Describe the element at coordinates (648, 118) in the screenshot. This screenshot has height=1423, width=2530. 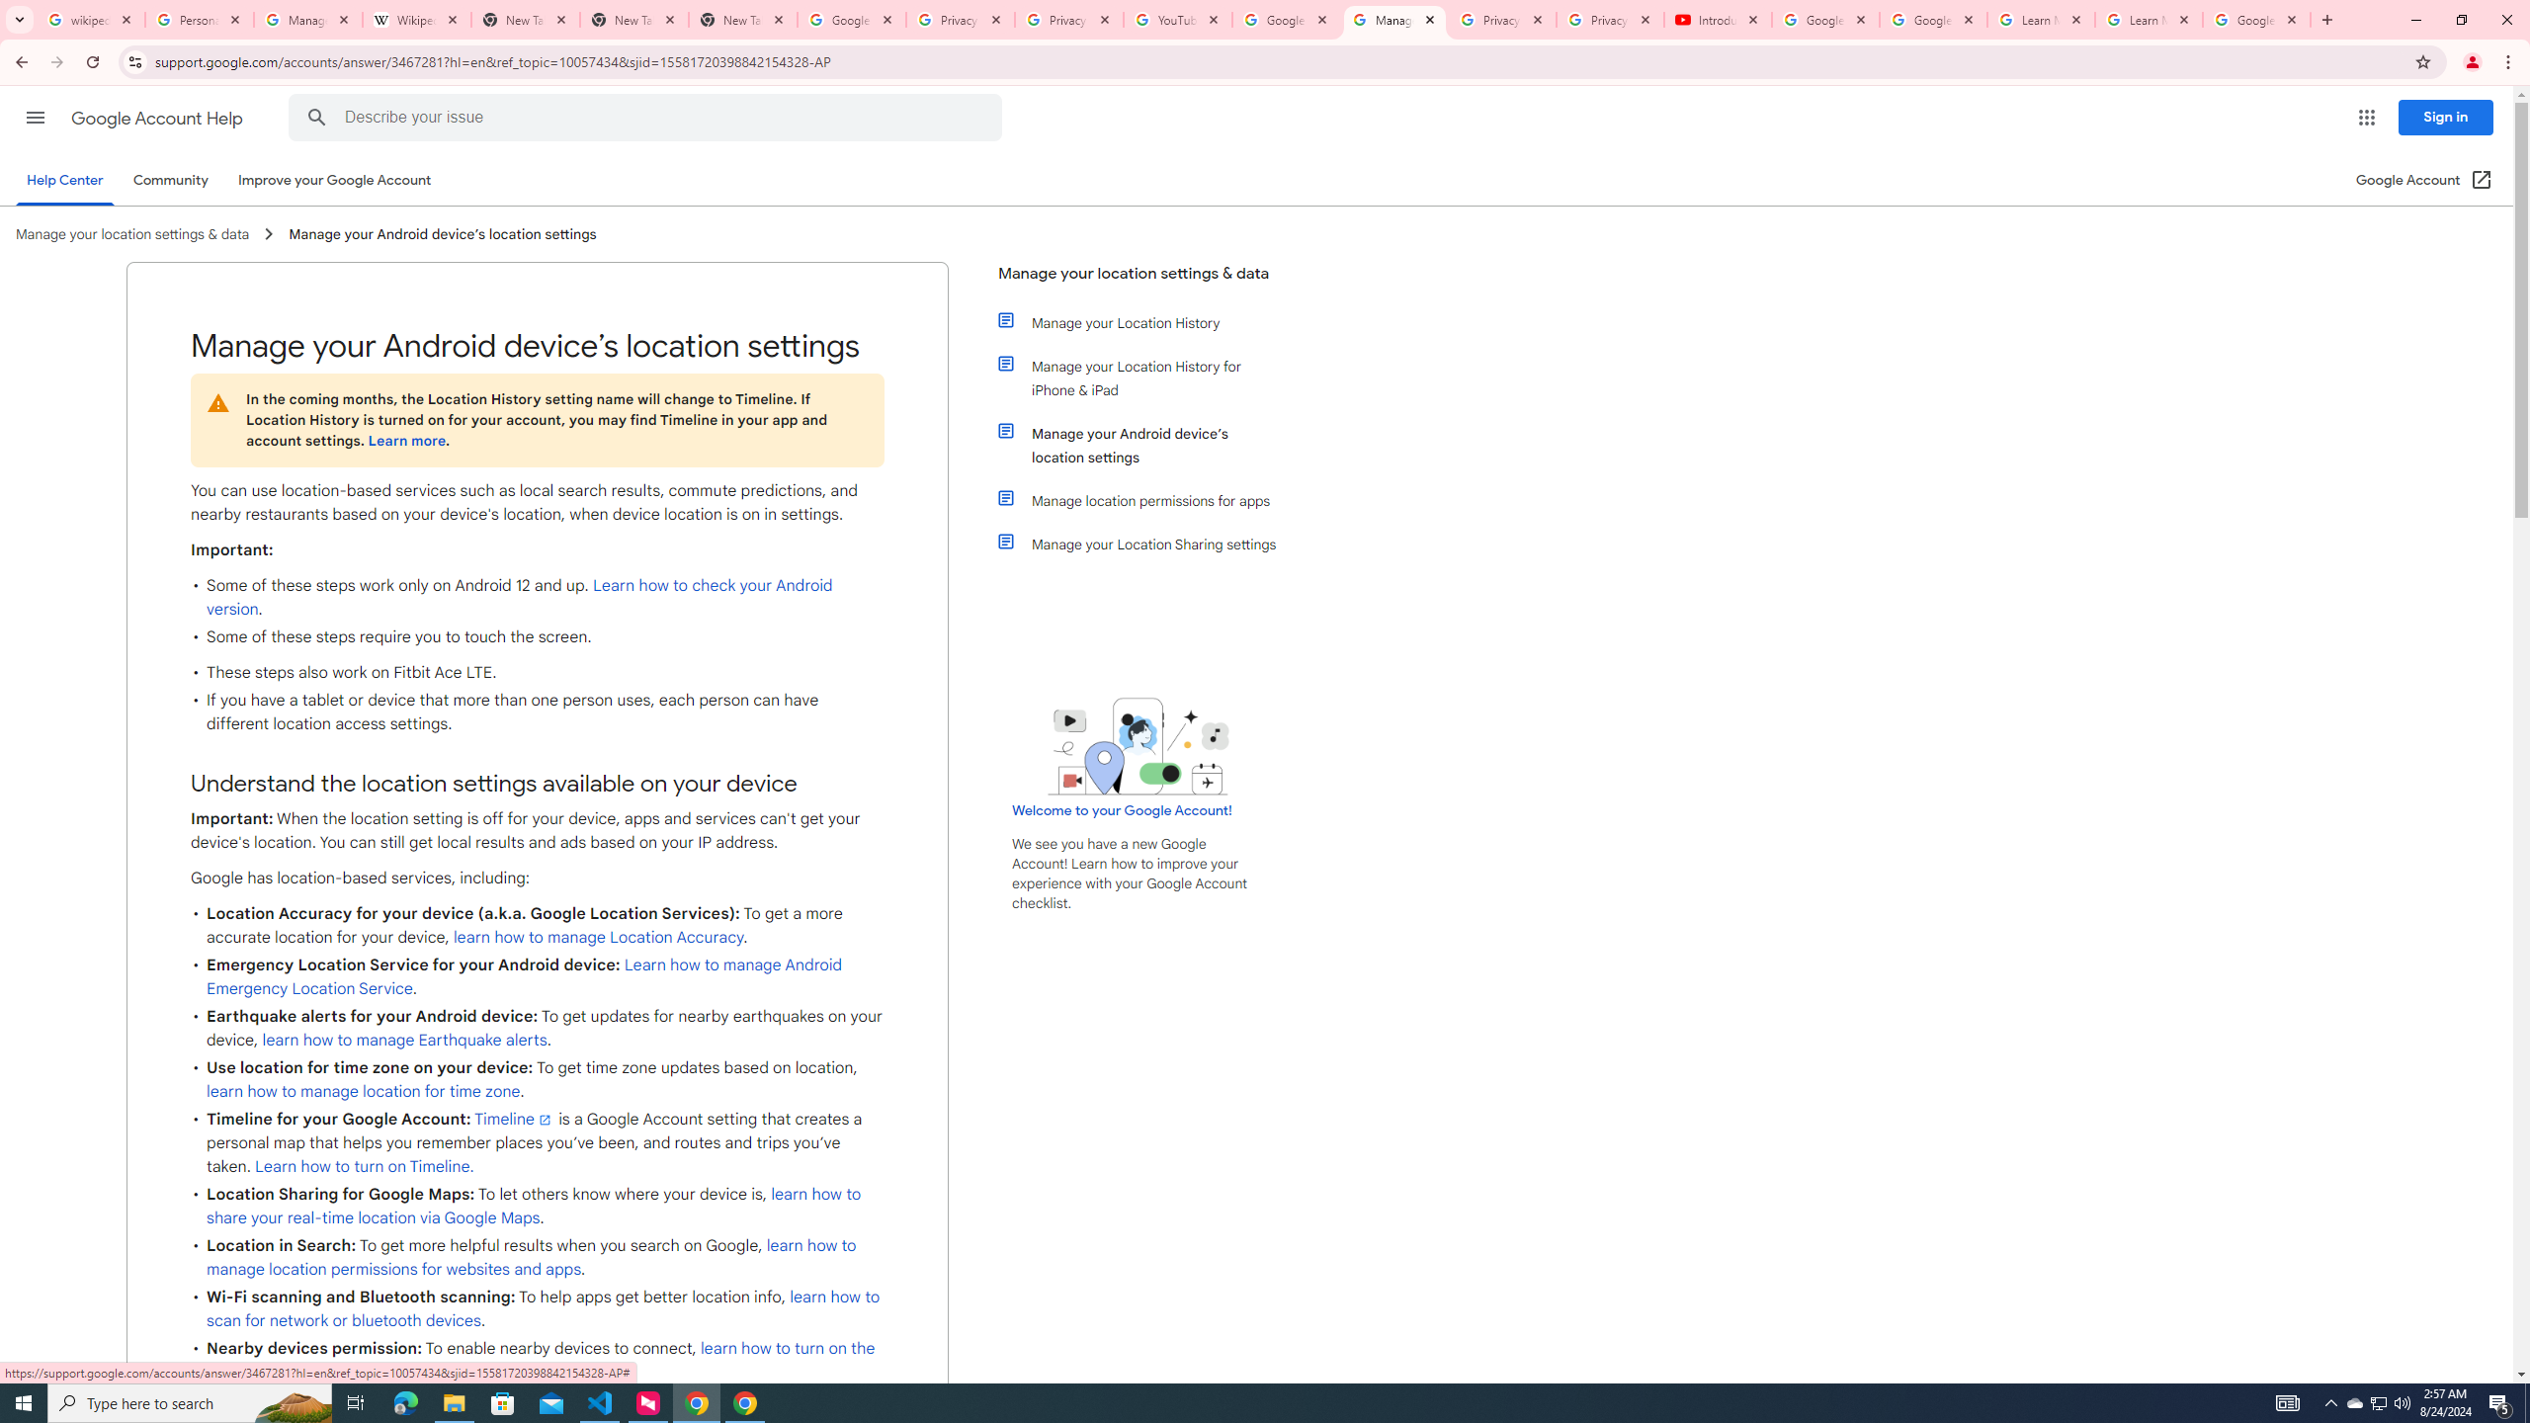
I see `Describe your issue` at that location.